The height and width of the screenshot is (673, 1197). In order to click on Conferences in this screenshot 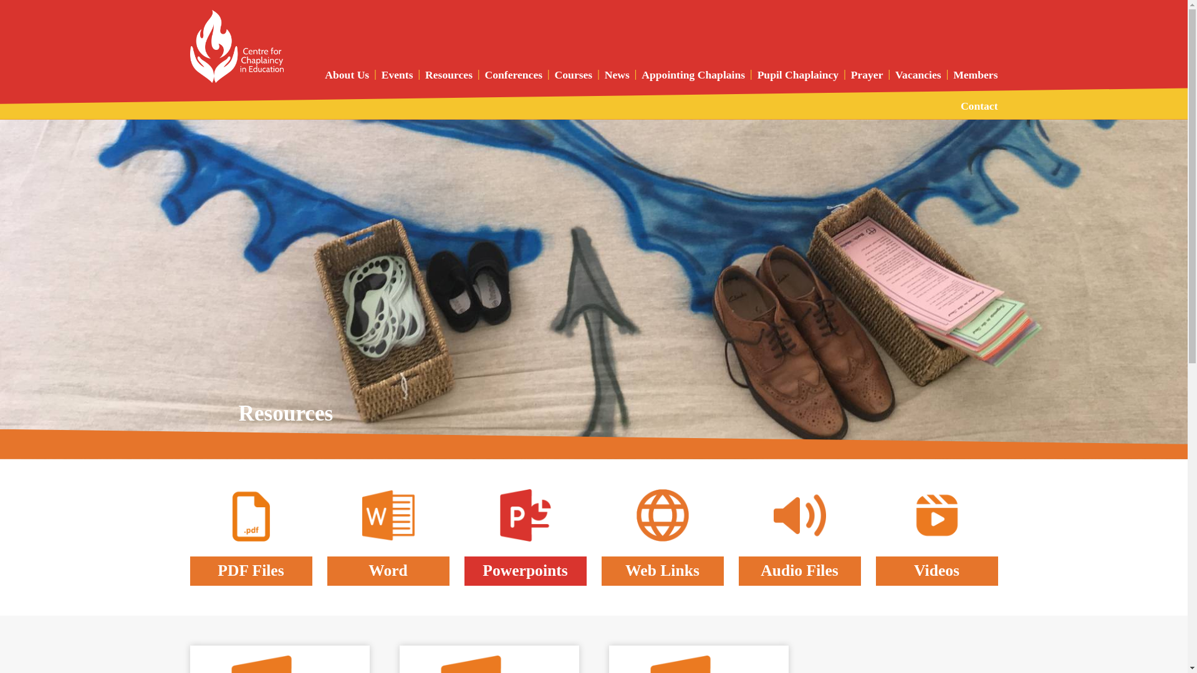, I will do `click(514, 74)`.